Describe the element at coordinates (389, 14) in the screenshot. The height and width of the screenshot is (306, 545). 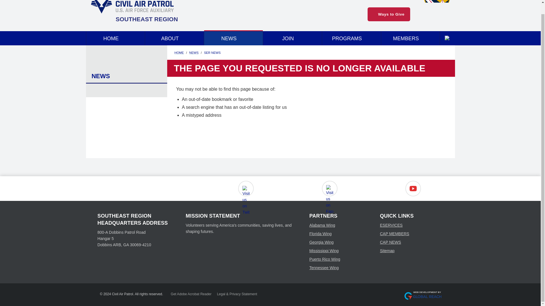
I see `Ways to Give` at that location.